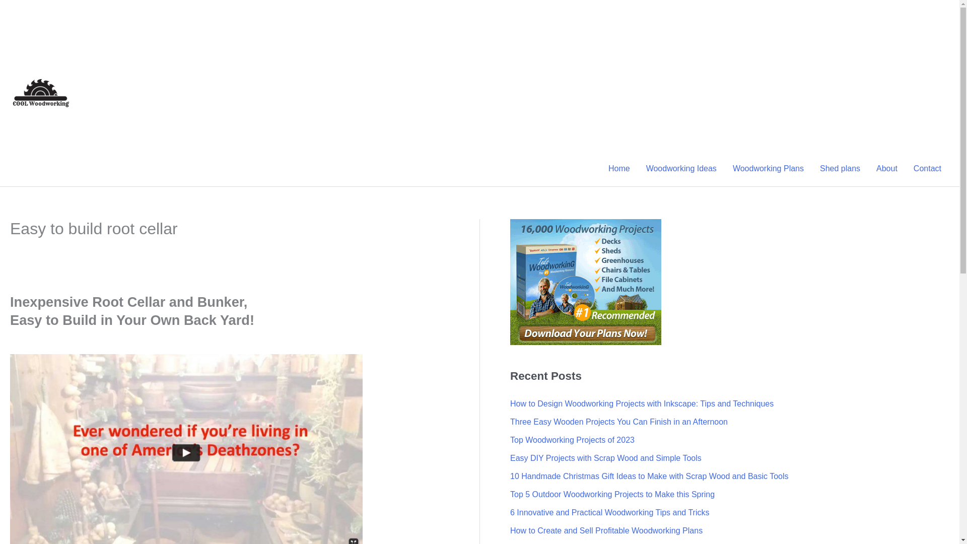 The height and width of the screenshot is (544, 967). Describe the element at coordinates (840, 169) in the screenshot. I see `Shed plans` at that location.